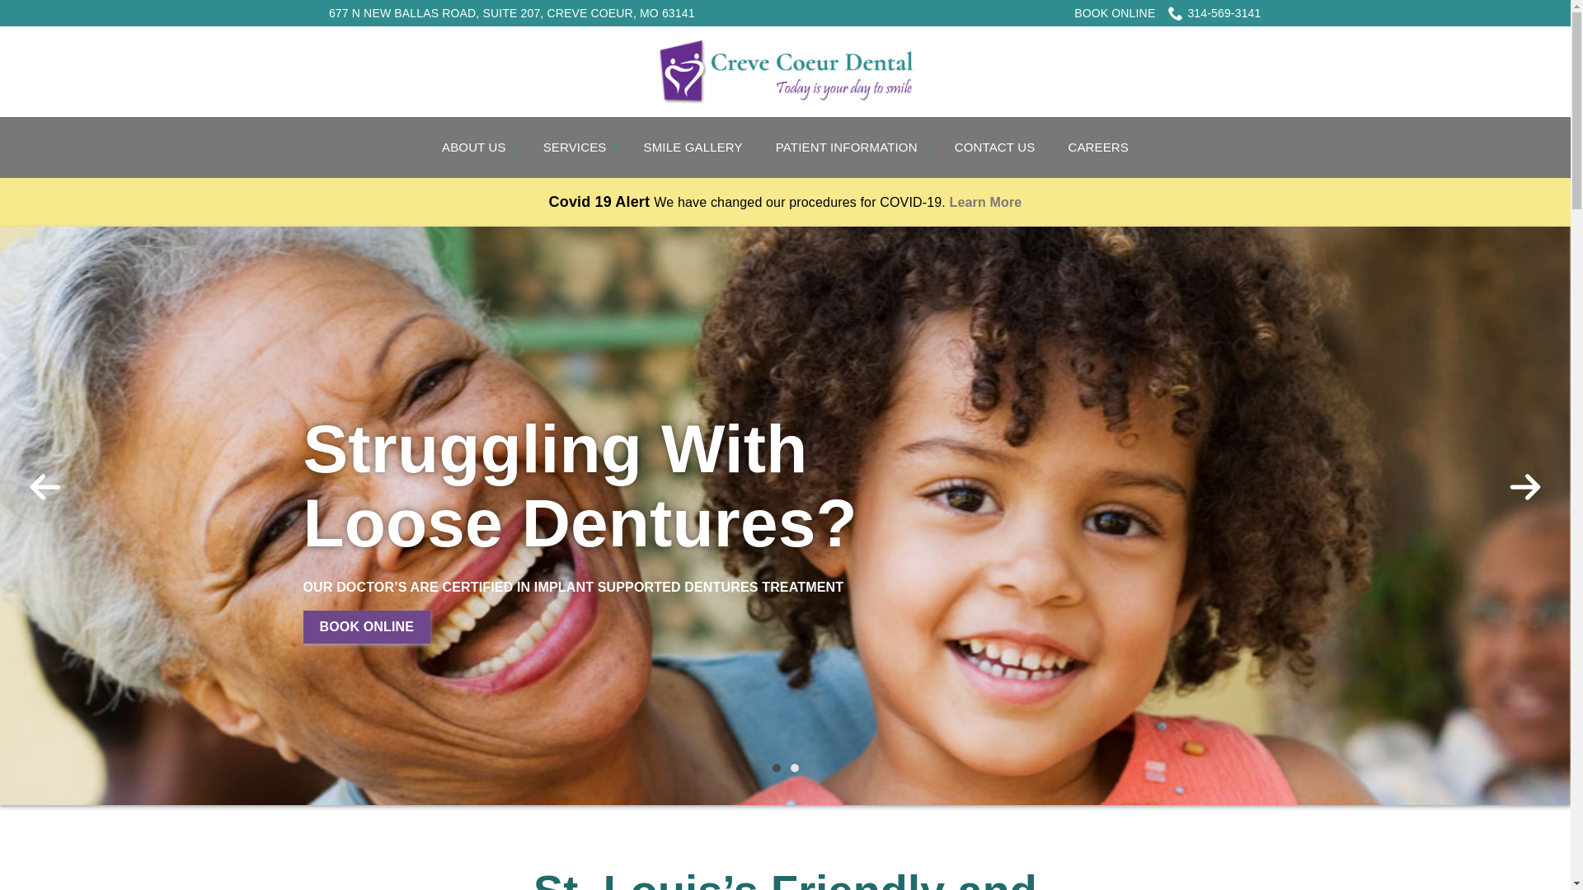  I want to click on ABOUT US, so click(477, 148).